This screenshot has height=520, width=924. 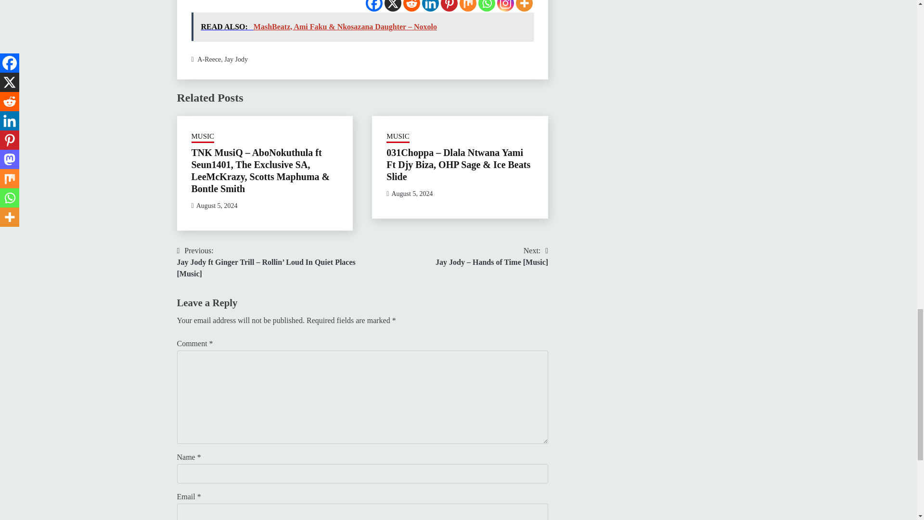 What do you see at coordinates (374, 6) in the screenshot?
I see `Facebook` at bounding box center [374, 6].